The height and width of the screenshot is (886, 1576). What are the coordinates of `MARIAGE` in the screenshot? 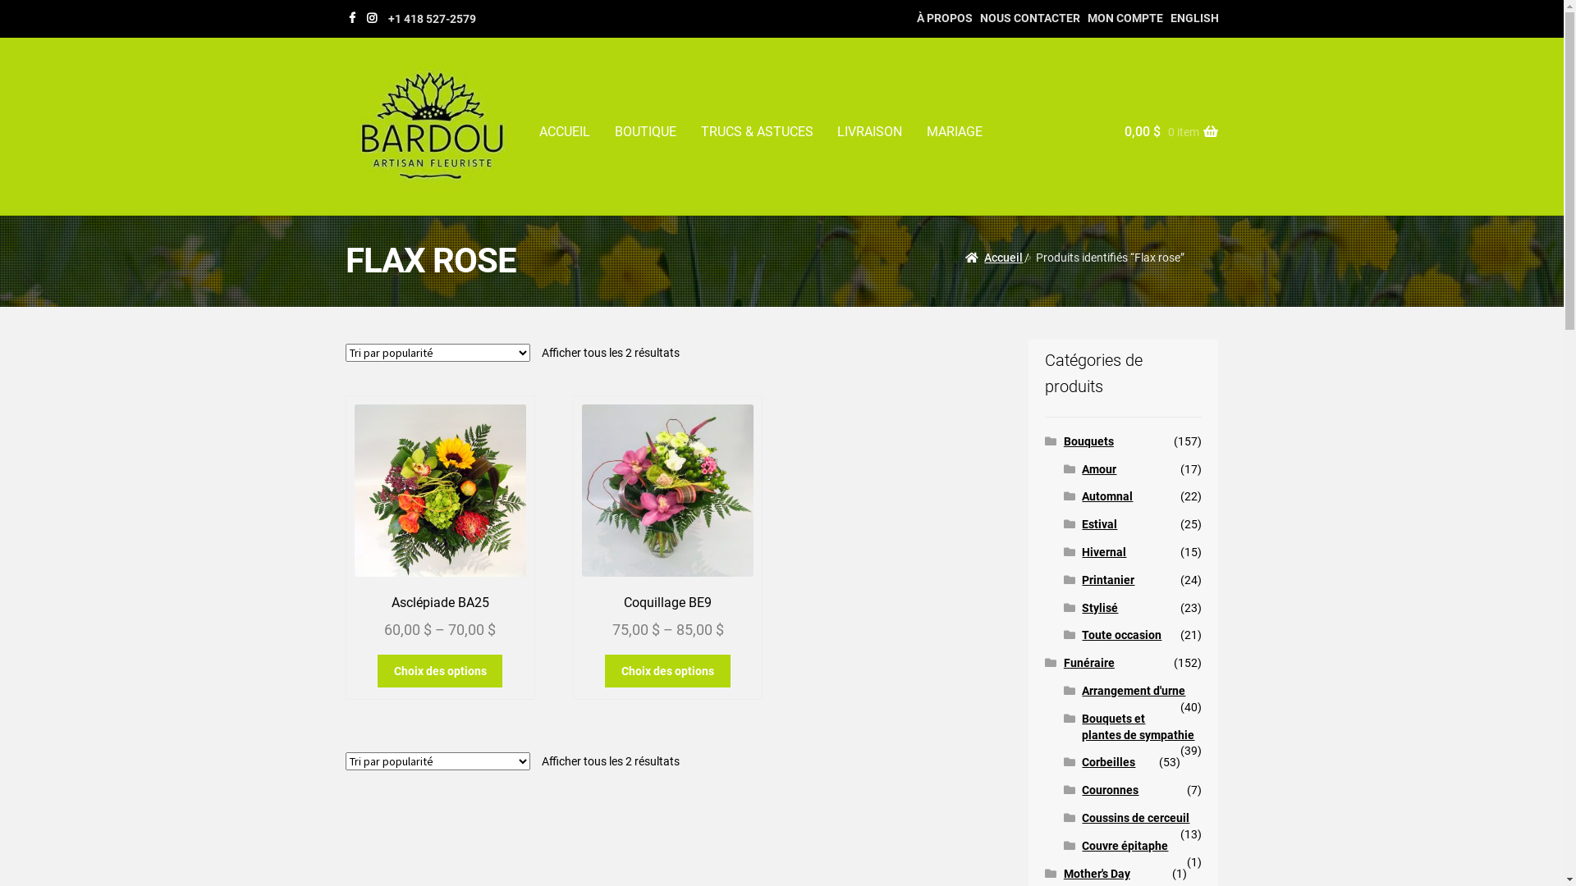 It's located at (955, 131).